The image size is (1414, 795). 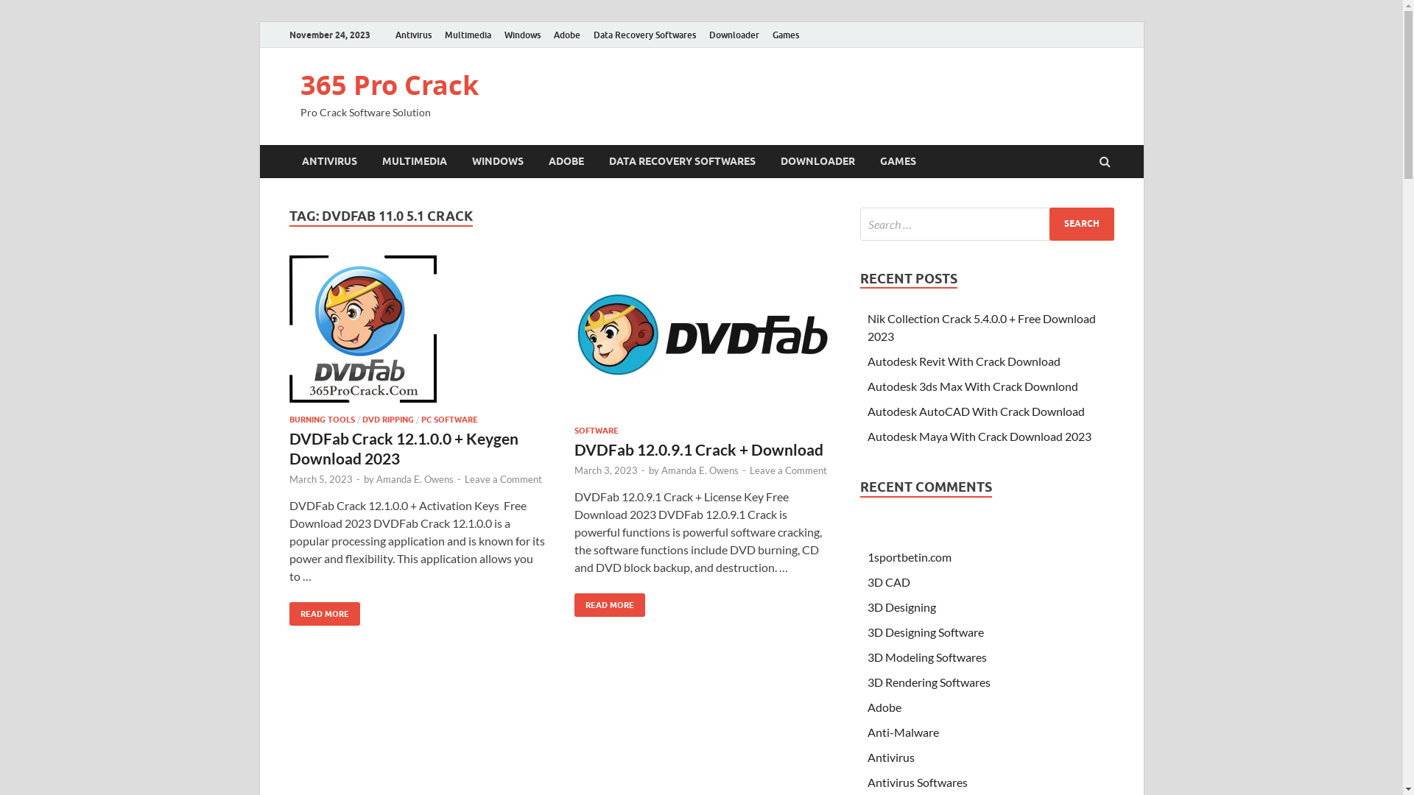 I want to click on March 3, 2023, so click(x=606, y=470).